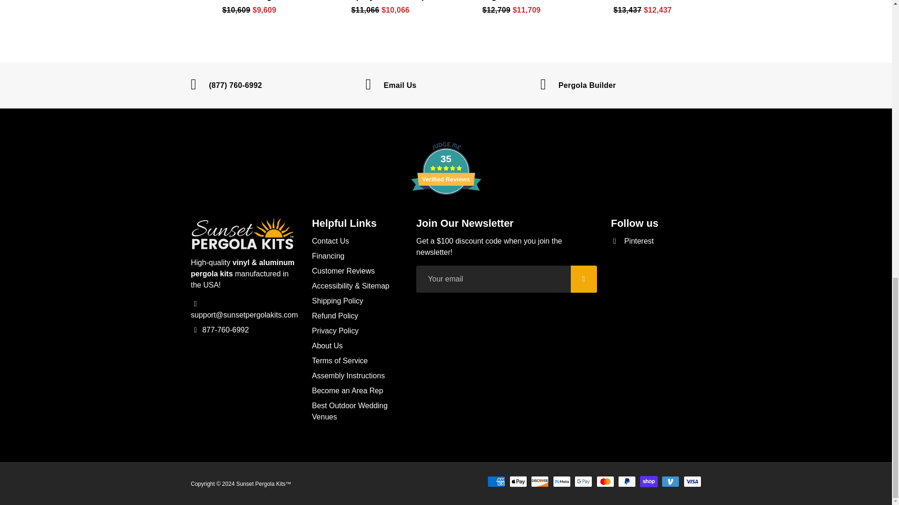  I want to click on Meta Pay, so click(562, 482).